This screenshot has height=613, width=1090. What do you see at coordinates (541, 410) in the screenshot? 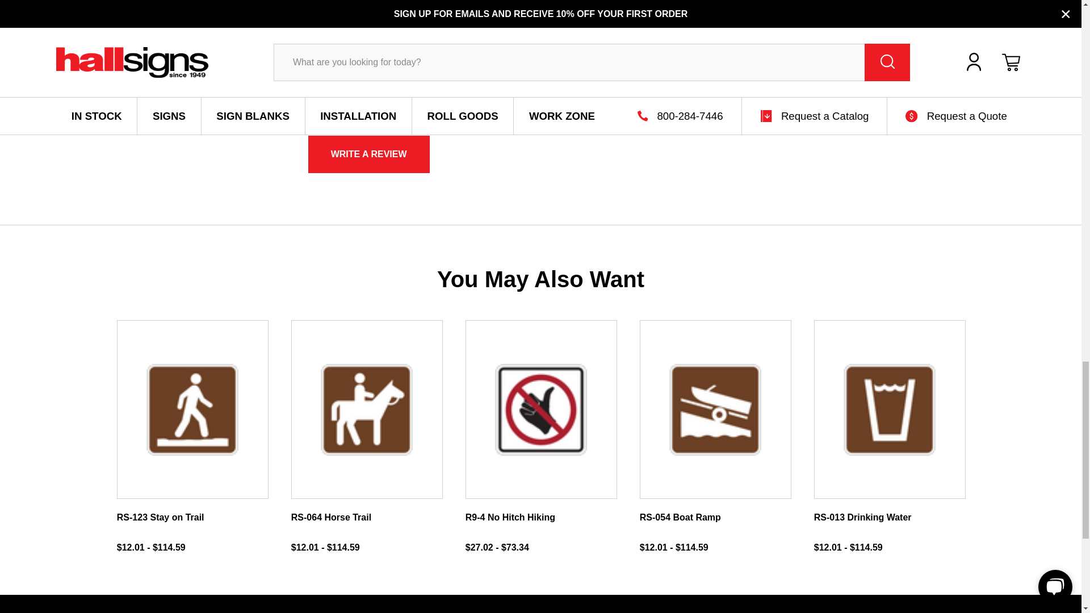
I see `R9-4 No Hitch Hiking` at bounding box center [541, 410].